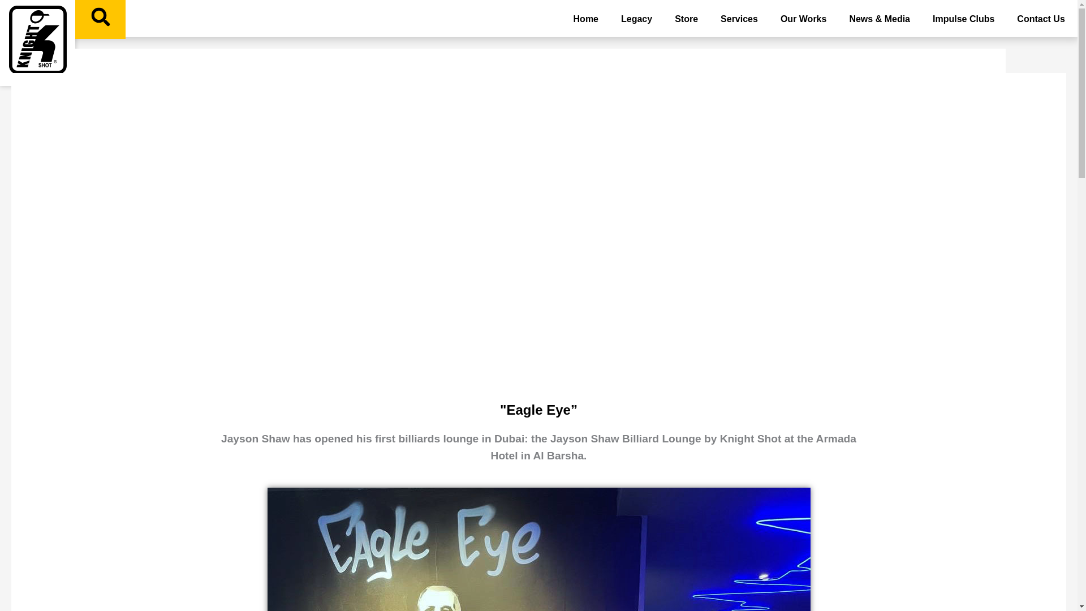  What do you see at coordinates (636, 19) in the screenshot?
I see `Legacy` at bounding box center [636, 19].